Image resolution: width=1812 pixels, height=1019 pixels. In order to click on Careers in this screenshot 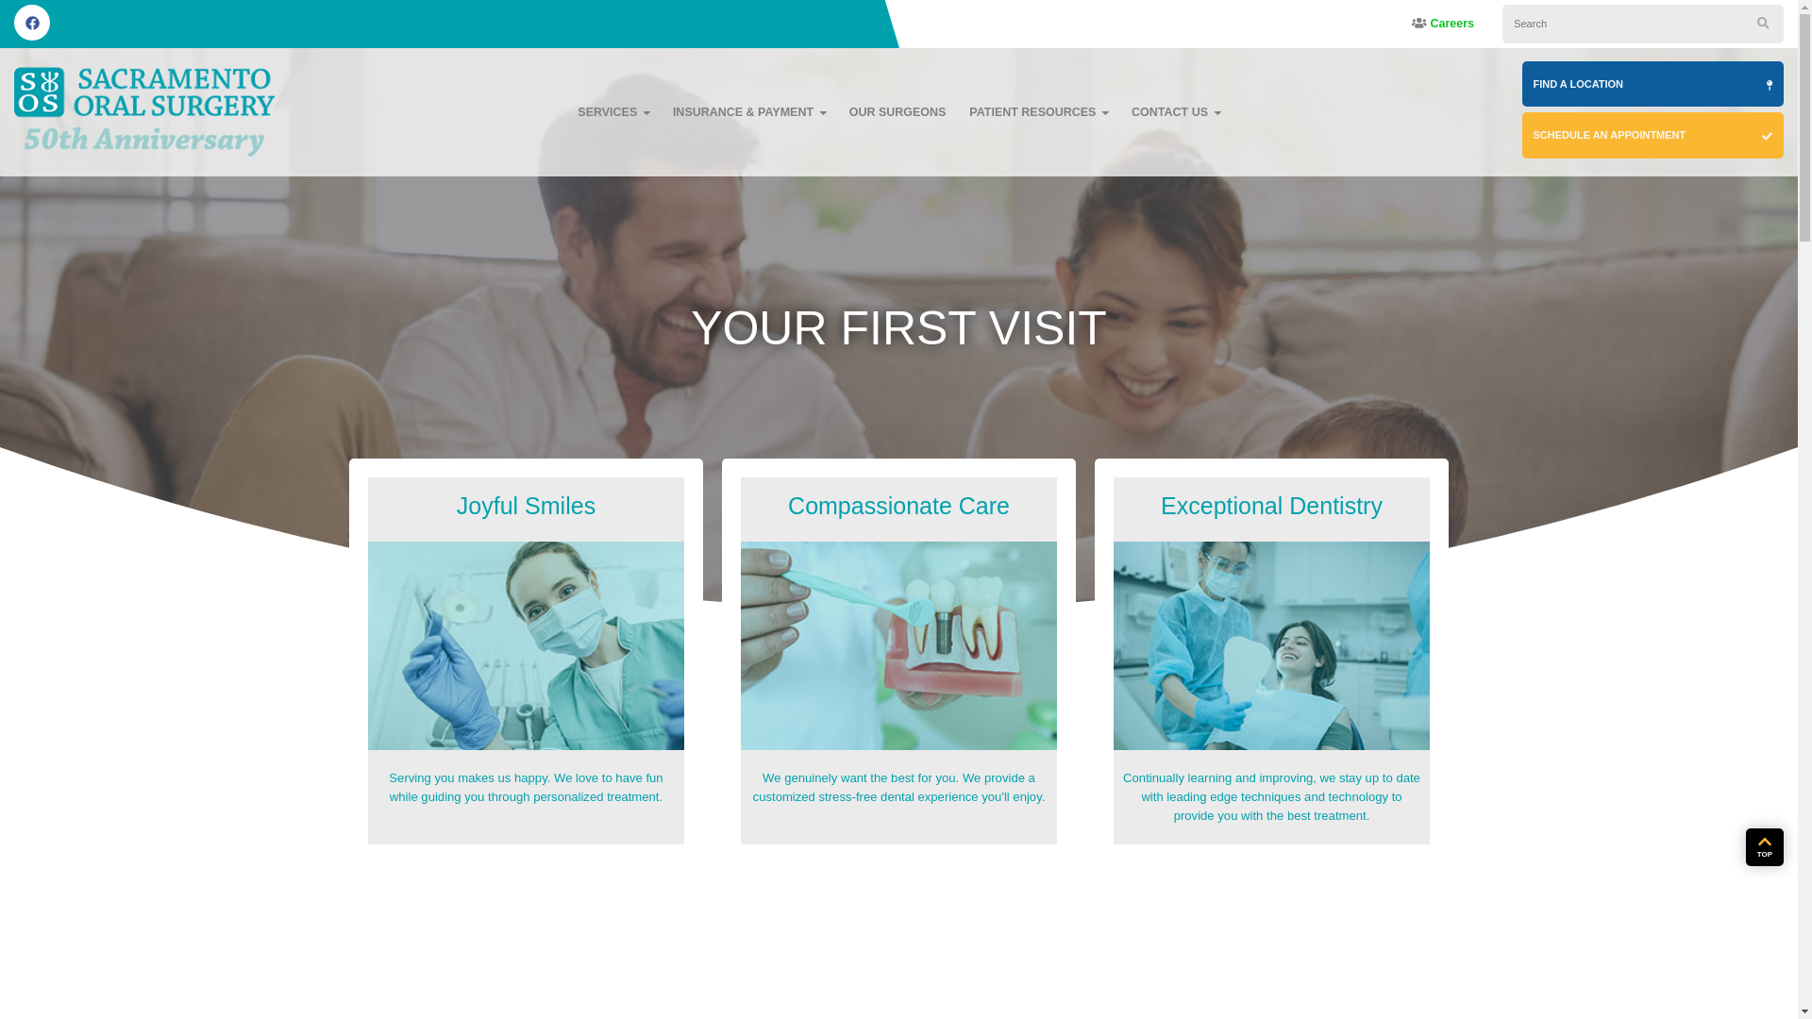, I will do `click(1442, 24)`.